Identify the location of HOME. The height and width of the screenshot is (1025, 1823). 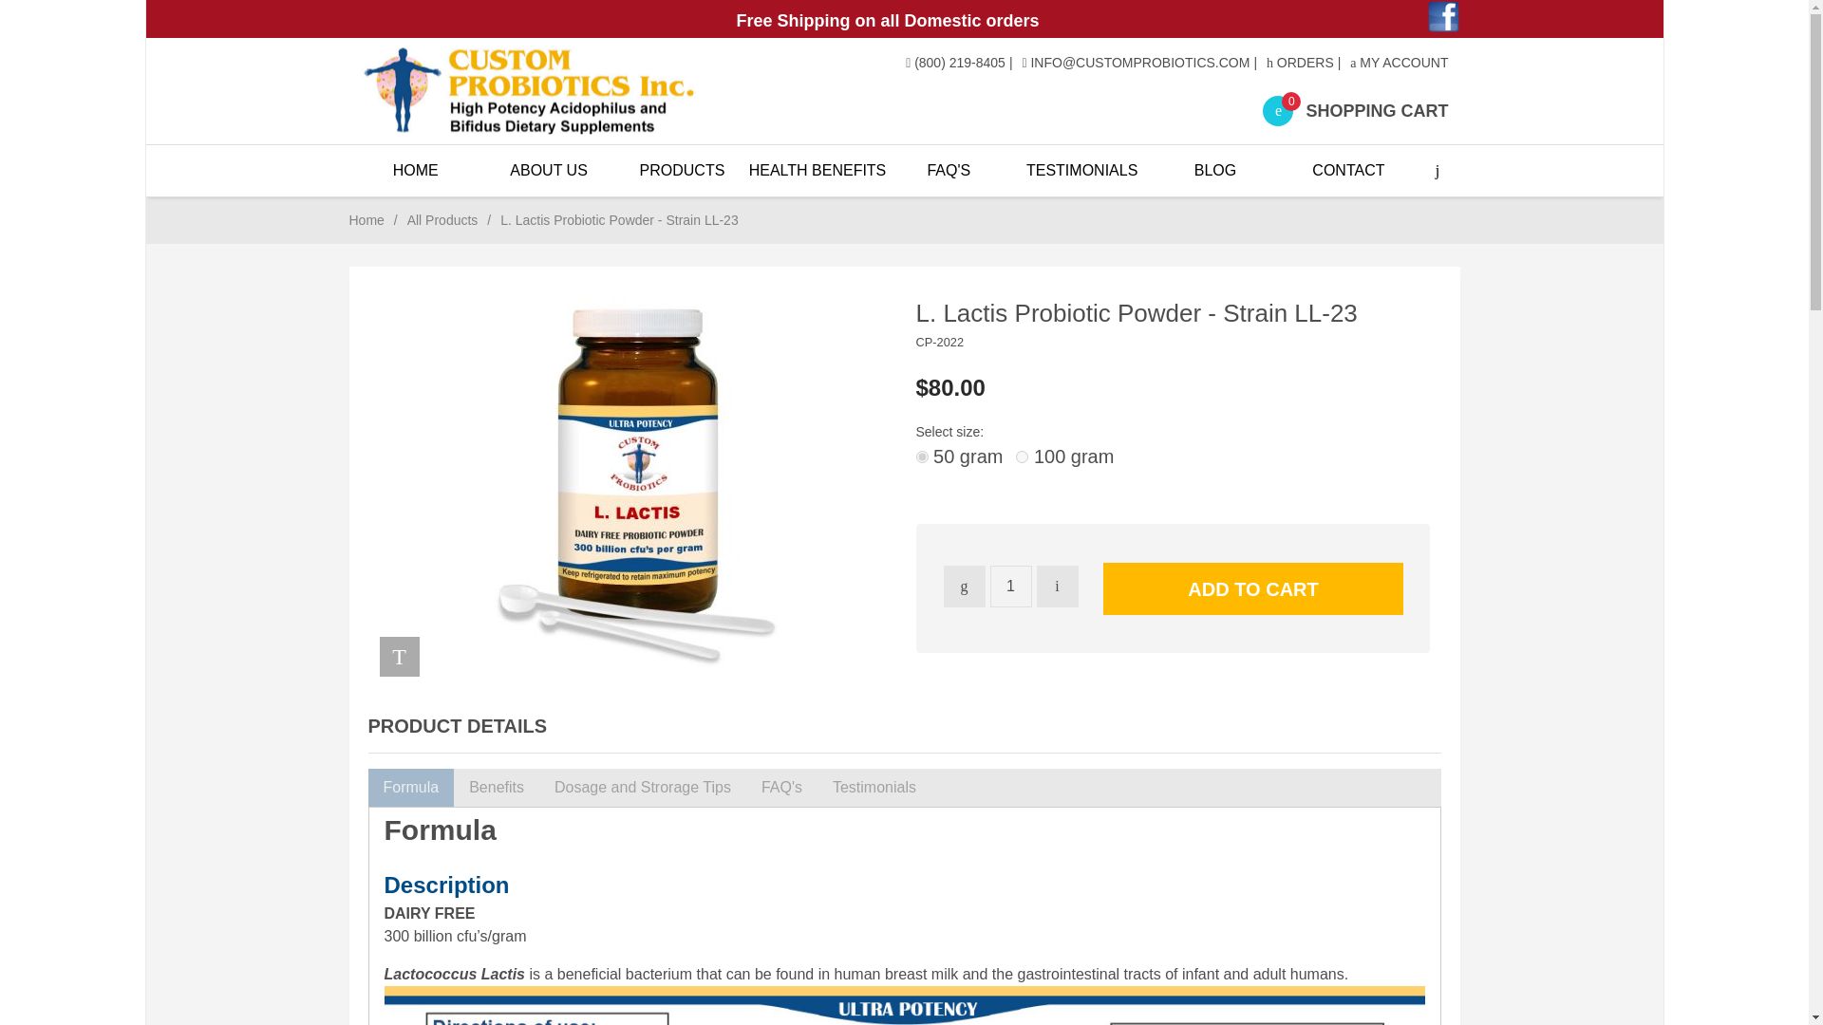
(416, 171).